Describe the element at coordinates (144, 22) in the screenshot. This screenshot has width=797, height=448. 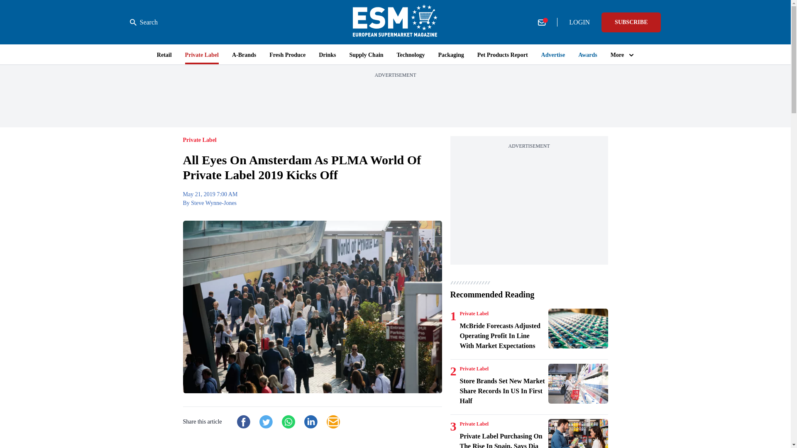
I see `Search` at that location.